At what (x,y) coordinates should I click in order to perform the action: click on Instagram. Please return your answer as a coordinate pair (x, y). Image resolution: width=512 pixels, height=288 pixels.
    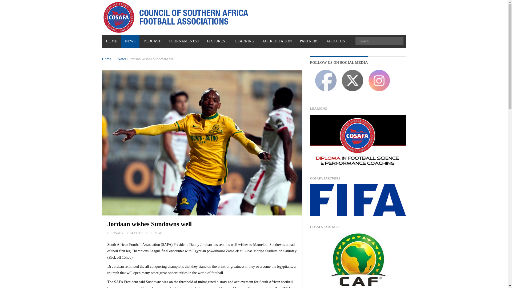
    Looking at the image, I should click on (379, 81).